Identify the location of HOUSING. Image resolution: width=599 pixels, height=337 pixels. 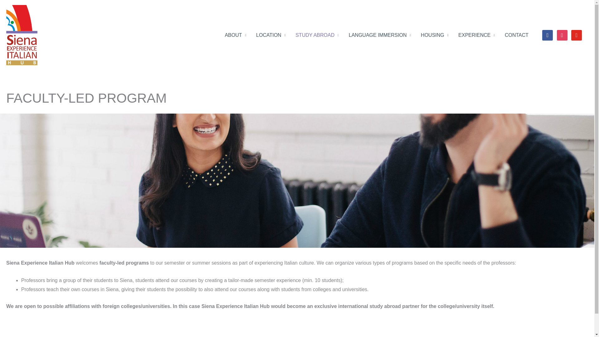
(434, 35).